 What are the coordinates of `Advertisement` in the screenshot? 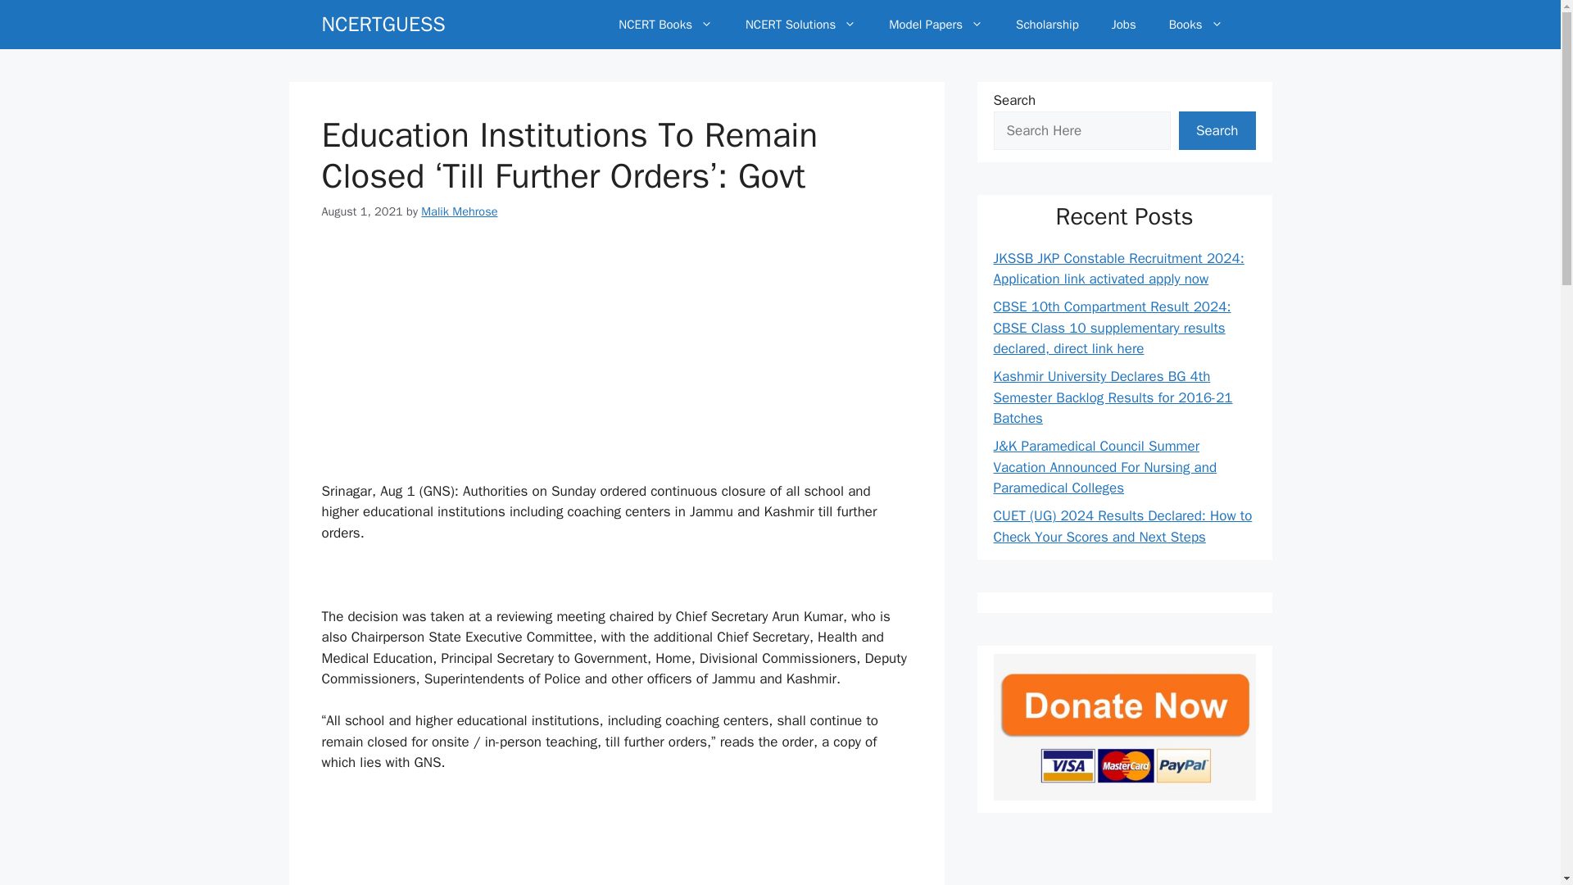 It's located at (616, 839).